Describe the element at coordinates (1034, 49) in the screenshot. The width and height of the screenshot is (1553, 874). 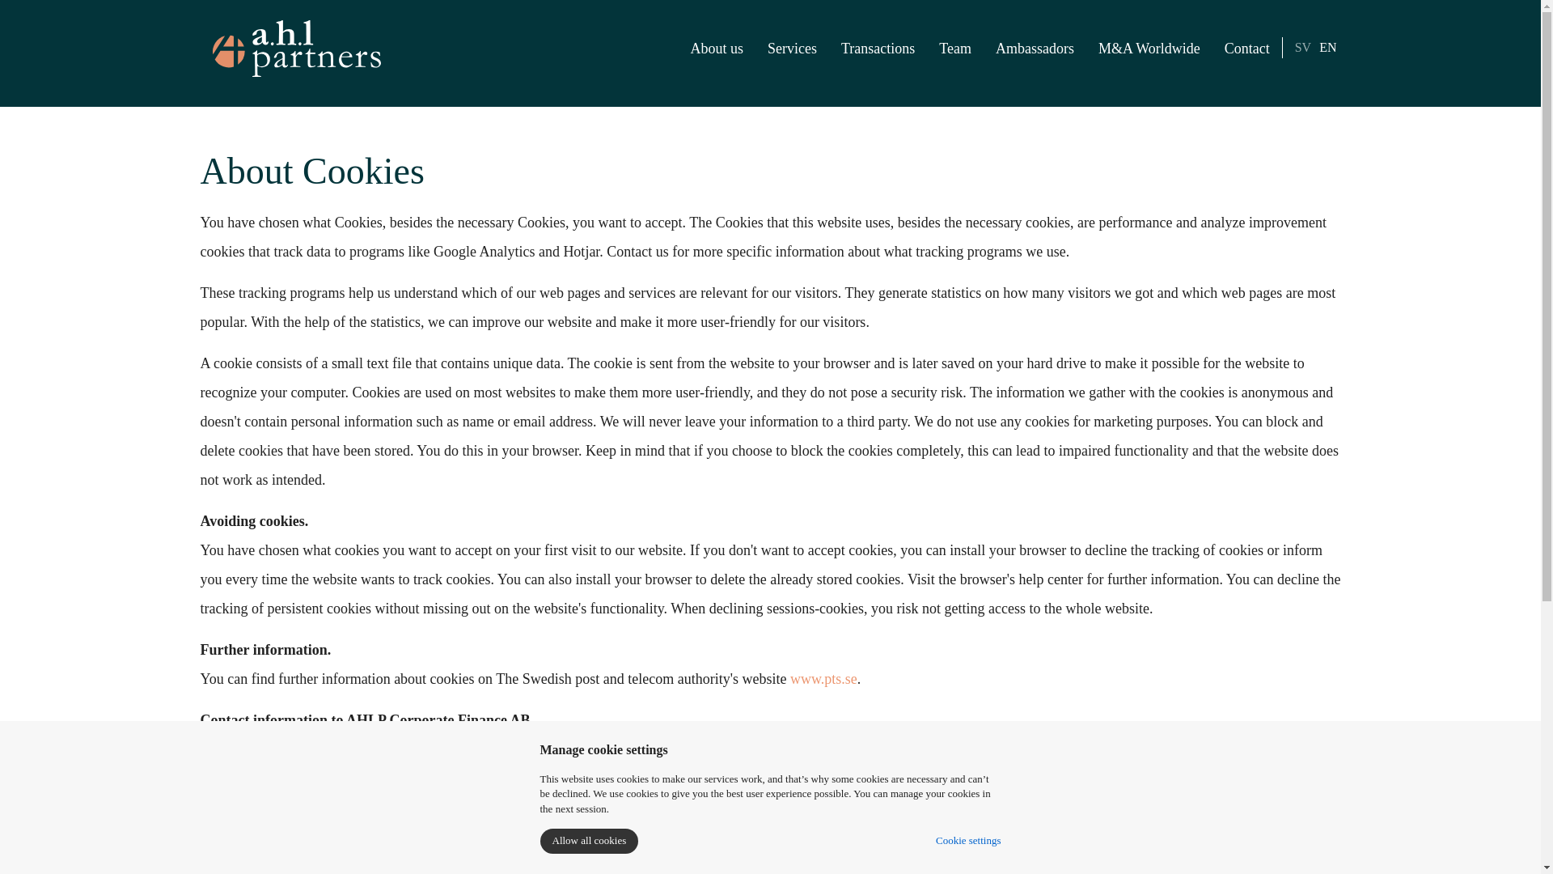
I see `Ambassadors` at that location.